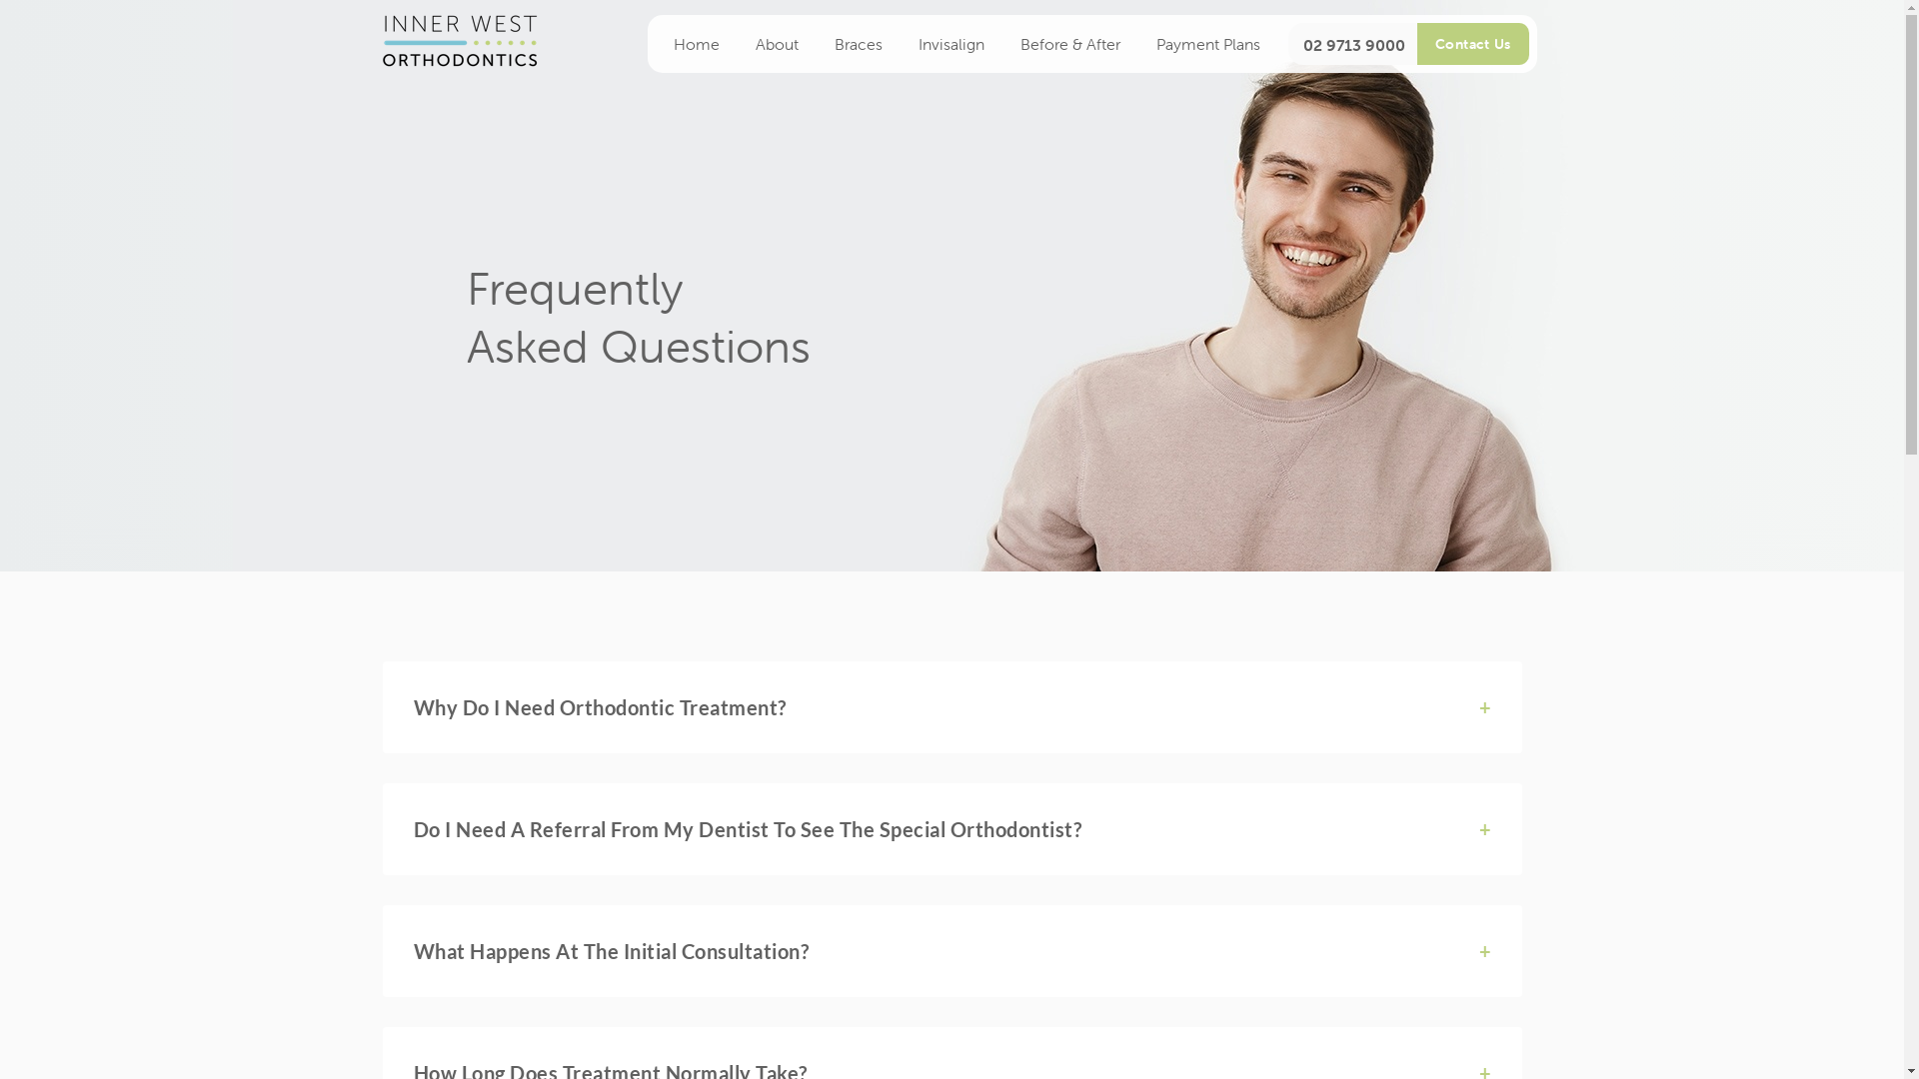 This screenshot has width=1919, height=1079. Describe the element at coordinates (1349, 45) in the screenshot. I see `02 9713 9000` at that location.